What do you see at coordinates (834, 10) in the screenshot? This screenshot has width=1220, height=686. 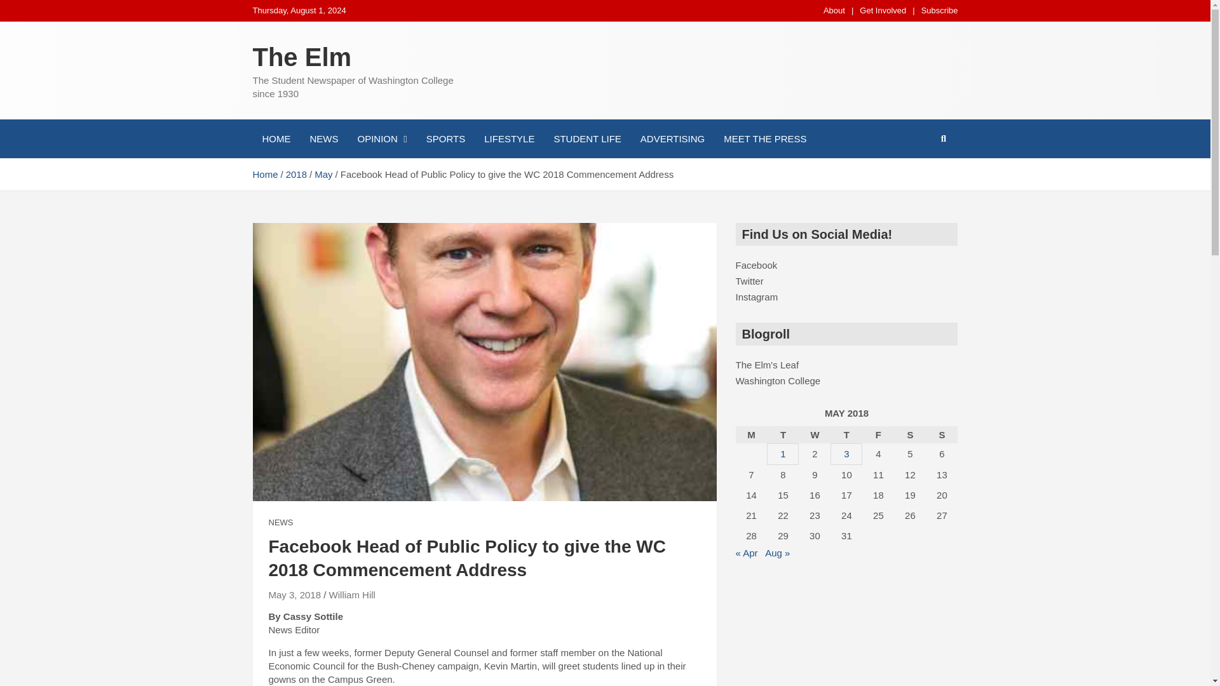 I see `About` at bounding box center [834, 10].